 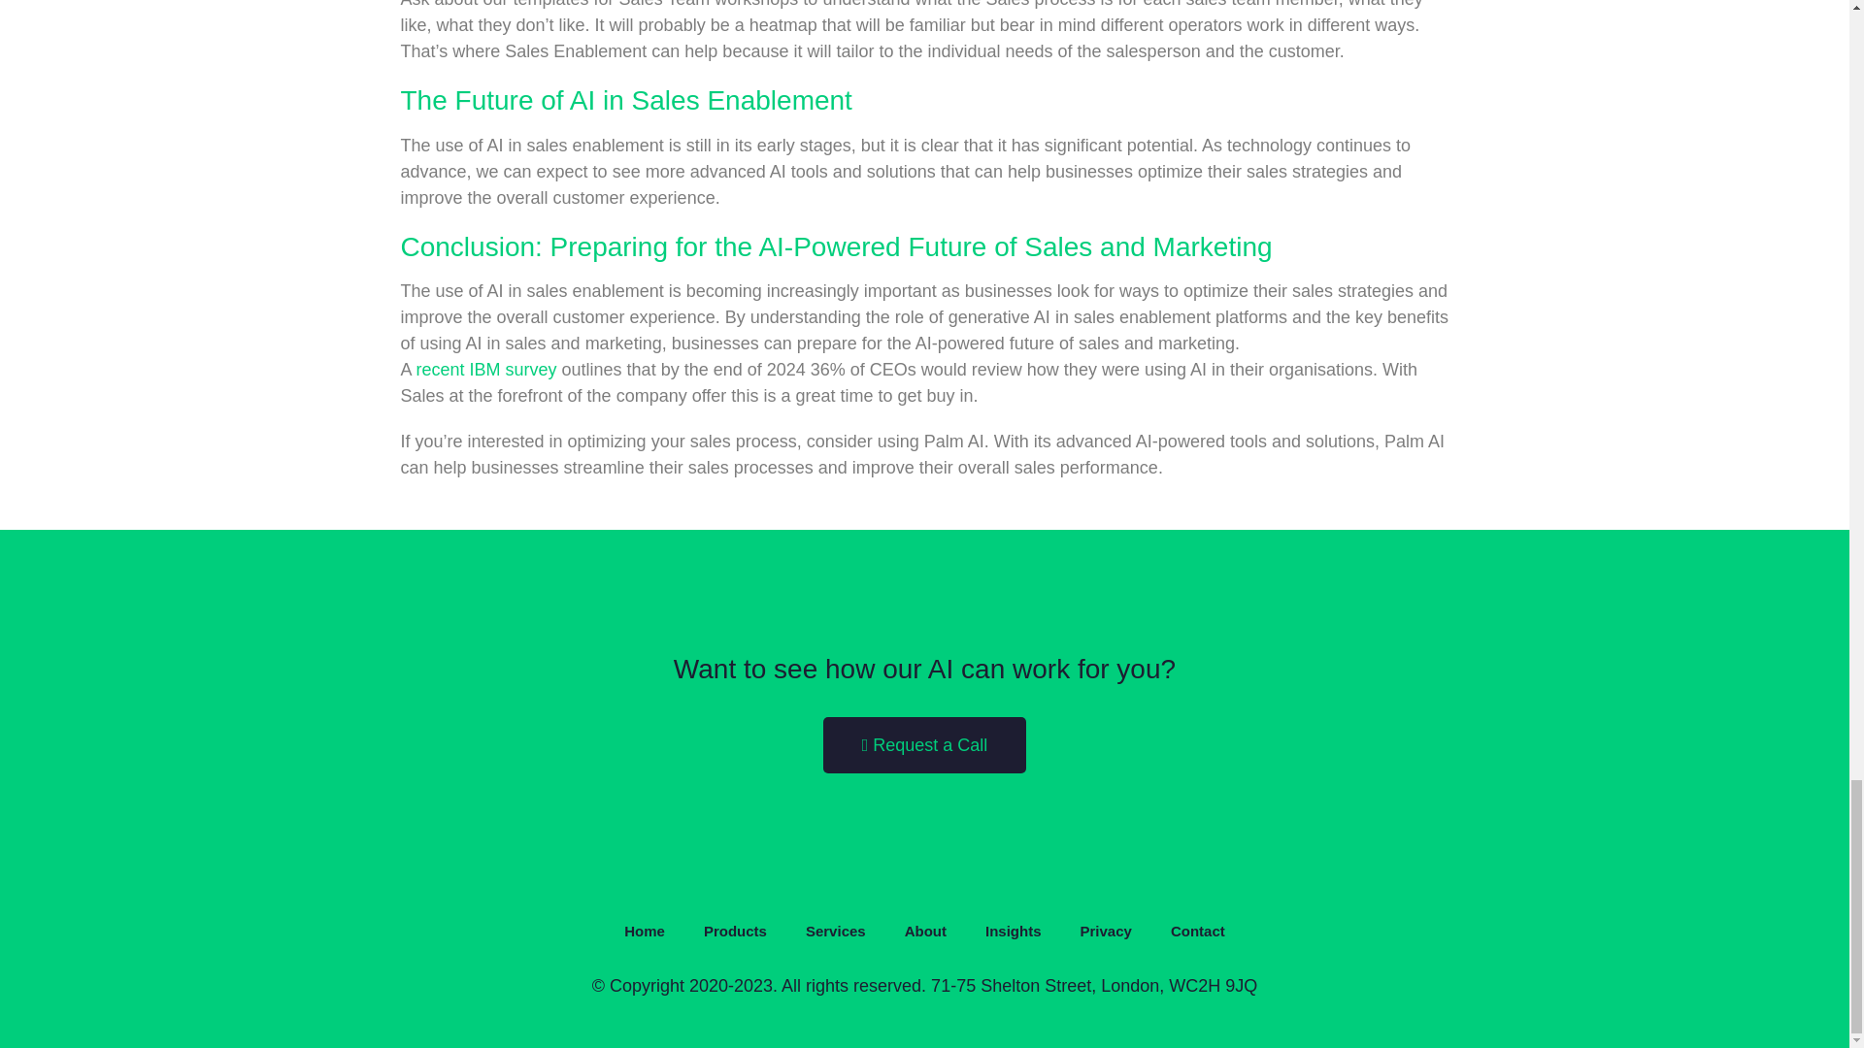 What do you see at coordinates (1198, 932) in the screenshot?
I see `Contact` at bounding box center [1198, 932].